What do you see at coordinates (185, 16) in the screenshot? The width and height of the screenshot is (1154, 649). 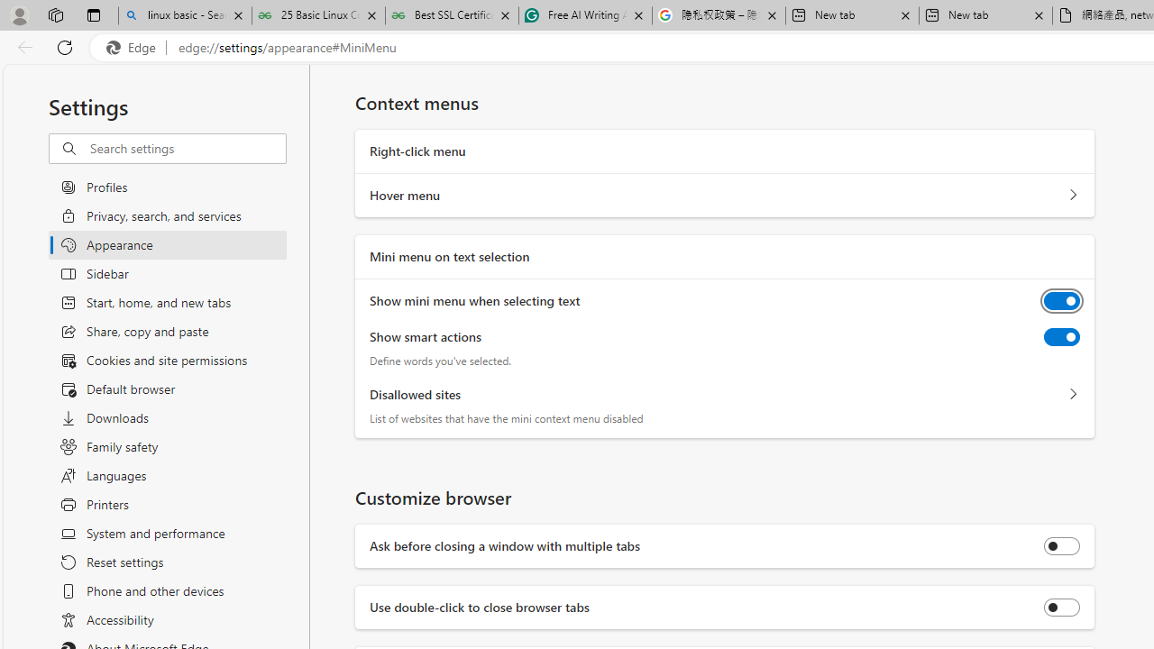 I see `linux basic - Search` at bounding box center [185, 16].